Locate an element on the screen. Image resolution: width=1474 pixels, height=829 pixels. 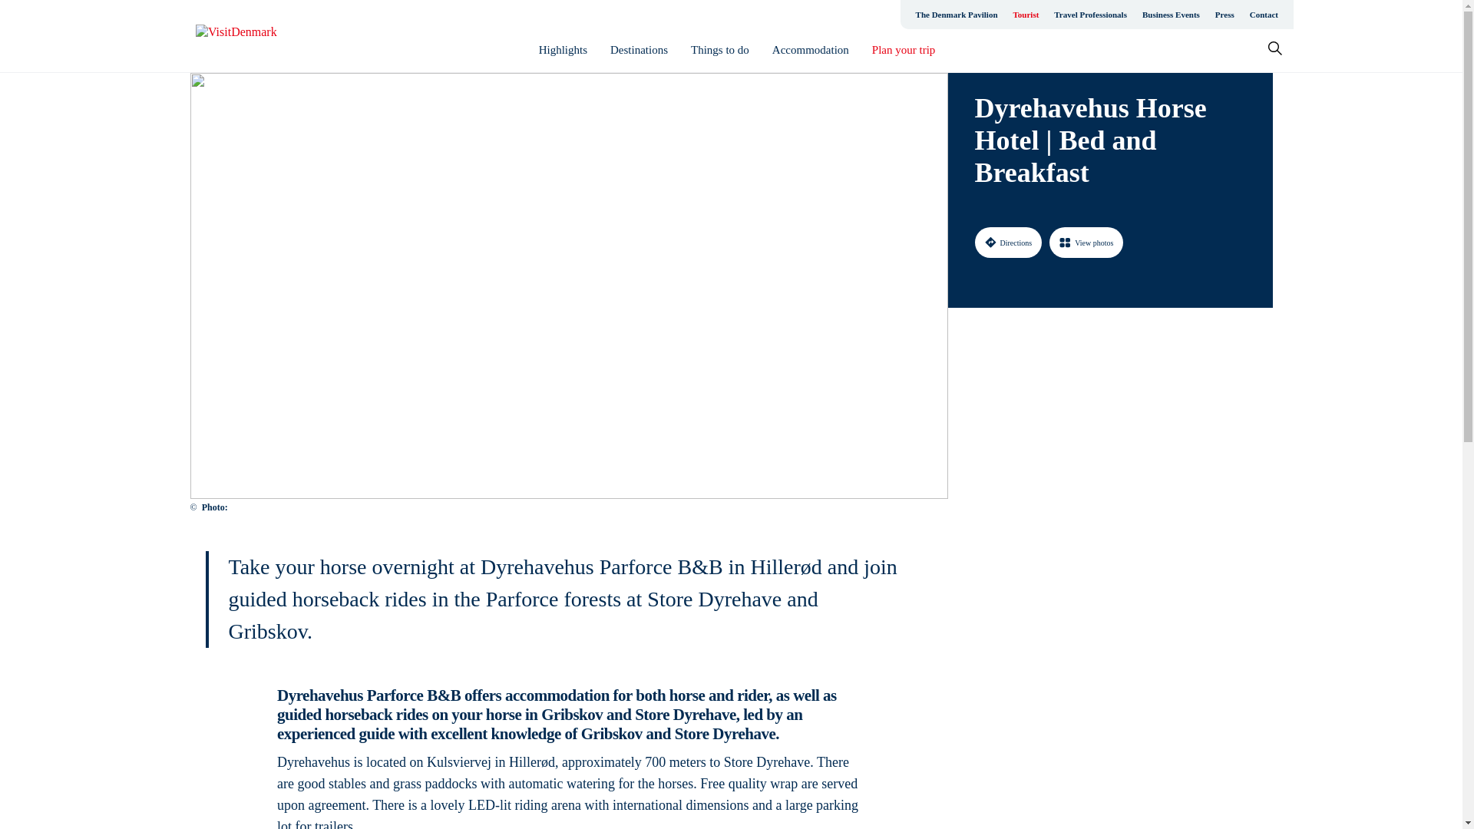
Plan your trip is located at coordinates (904, 50).